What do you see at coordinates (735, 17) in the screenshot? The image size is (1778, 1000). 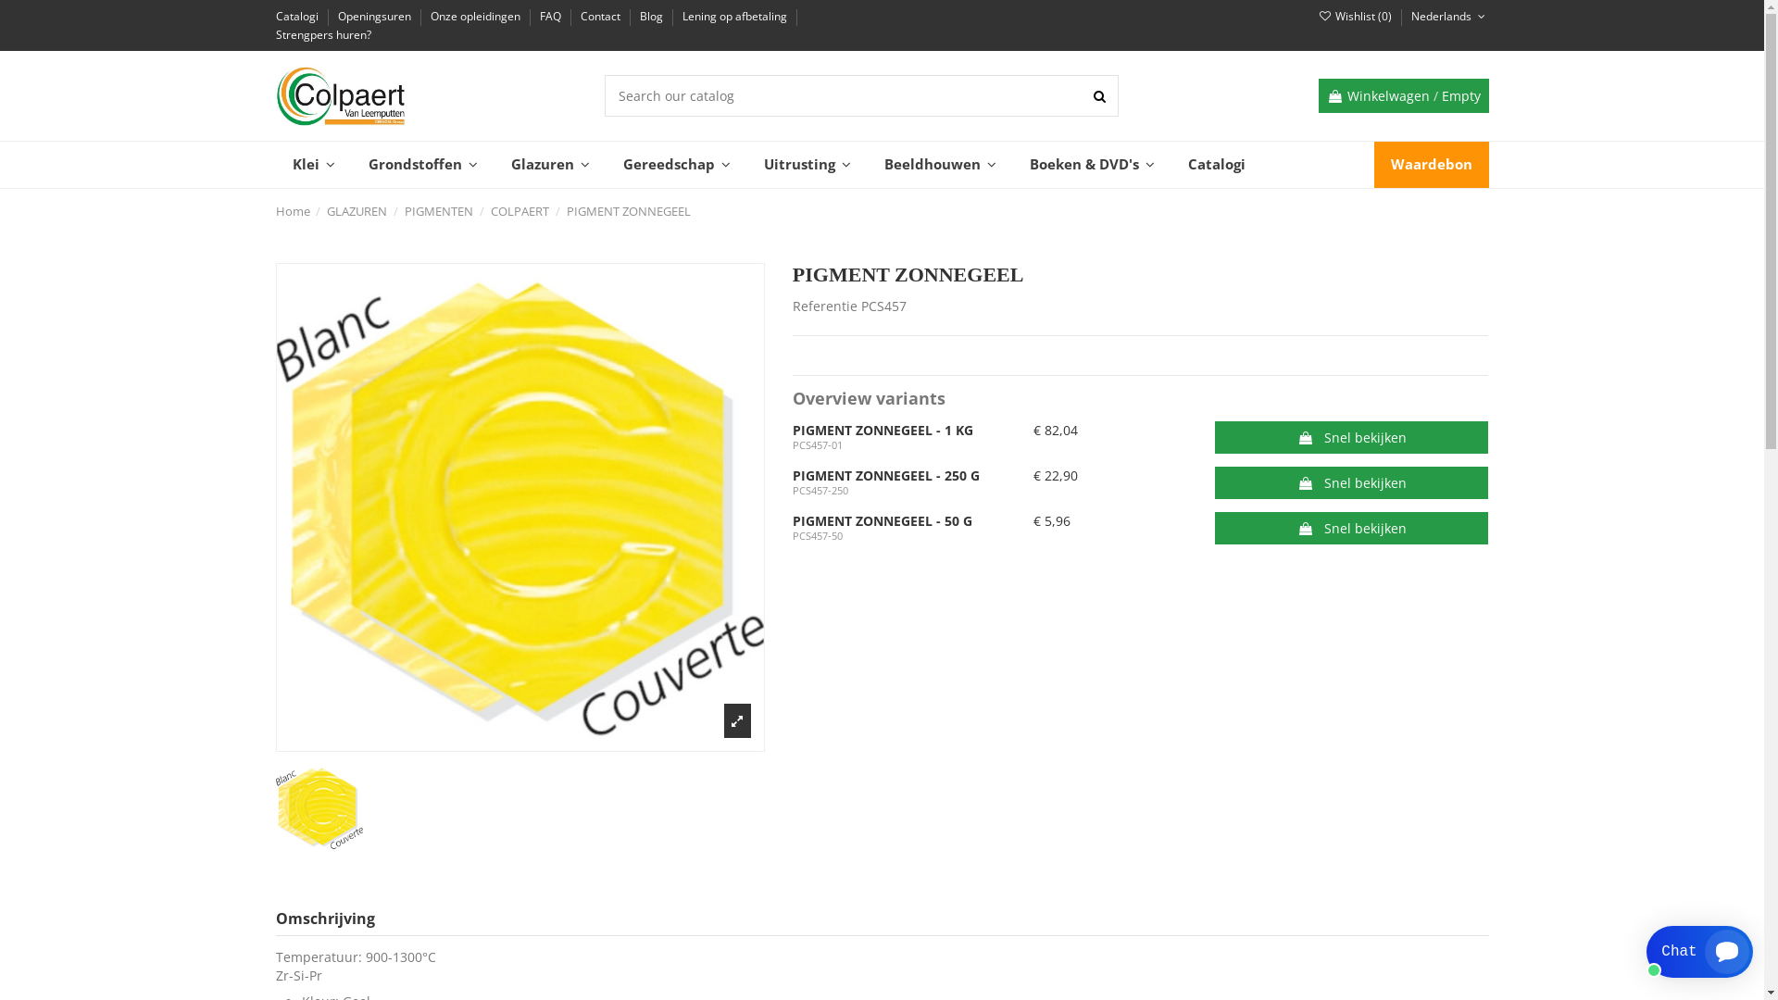 I see `Lening op afbetaling` at bounding box center [735, 17].